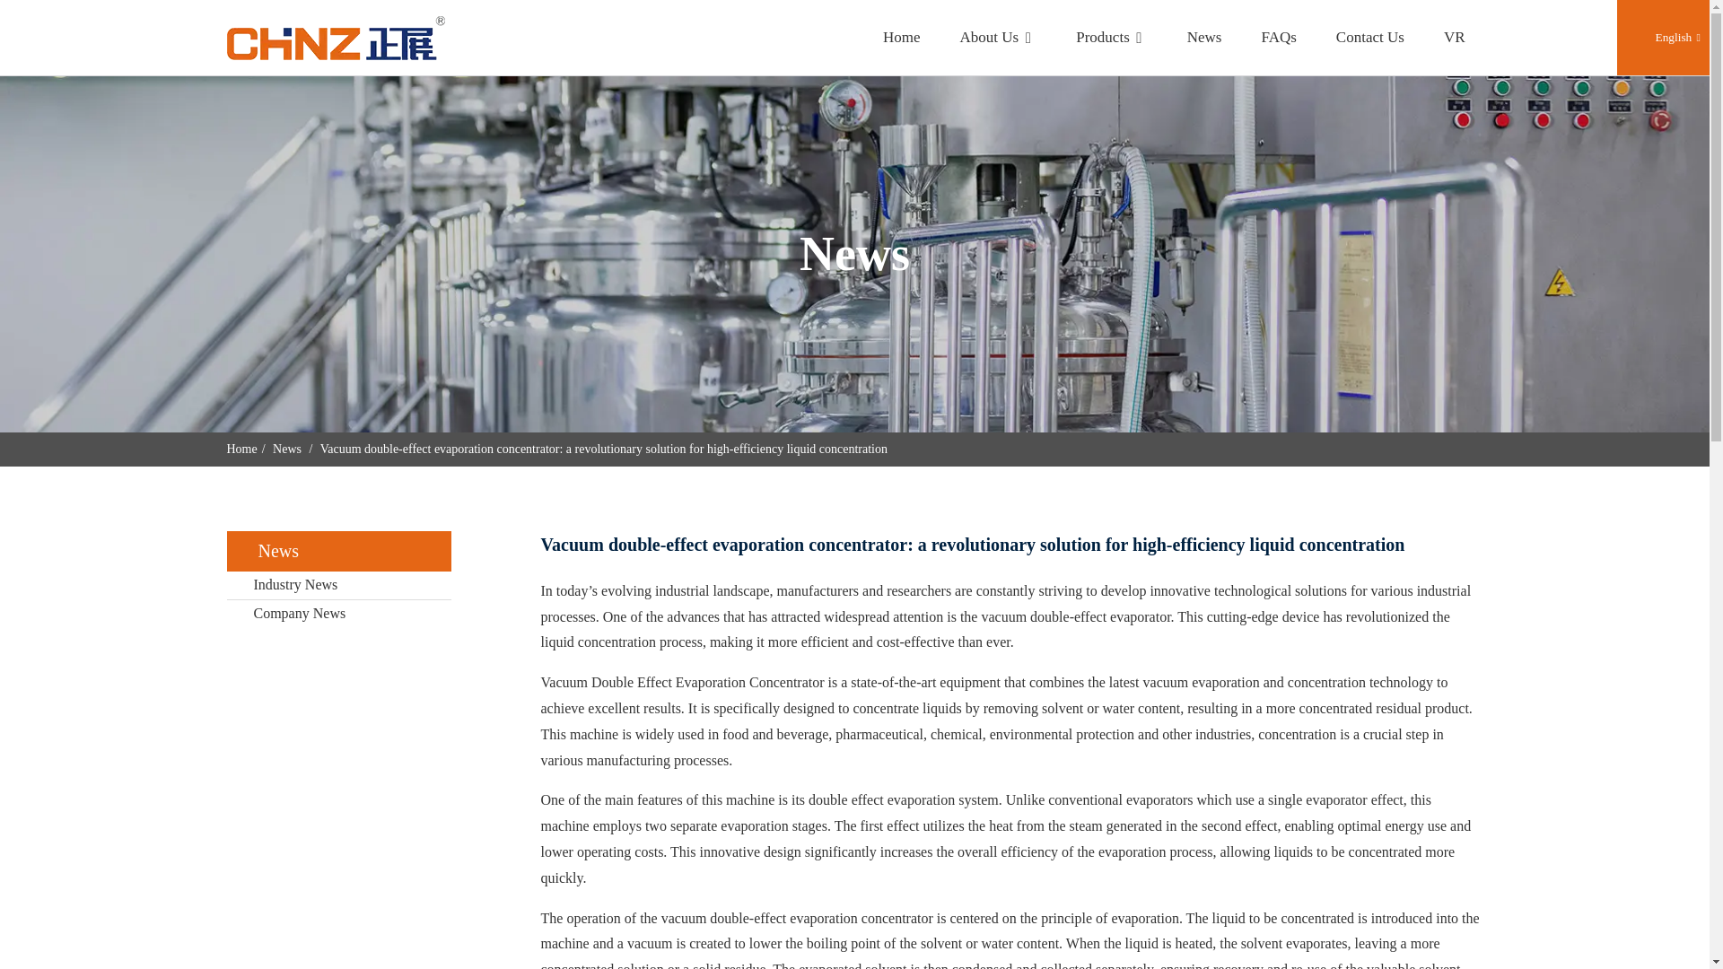 The width and height of the screenshot is (1723, 969). What do you see at coordinates (337, 585) in the screenshot?
I see `Industry News` at bounding box center [337, 585].